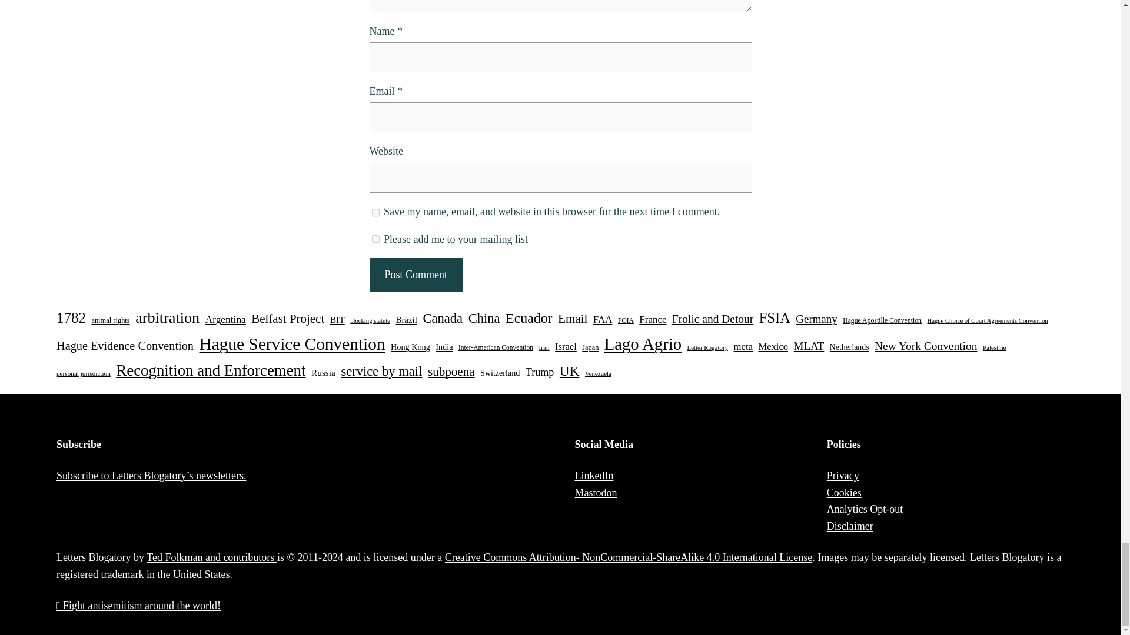 The height and width of the screenshot is (635, 1130). Describe the element at coordinates (375, 239) in the screenshot. I see `1` at that location.